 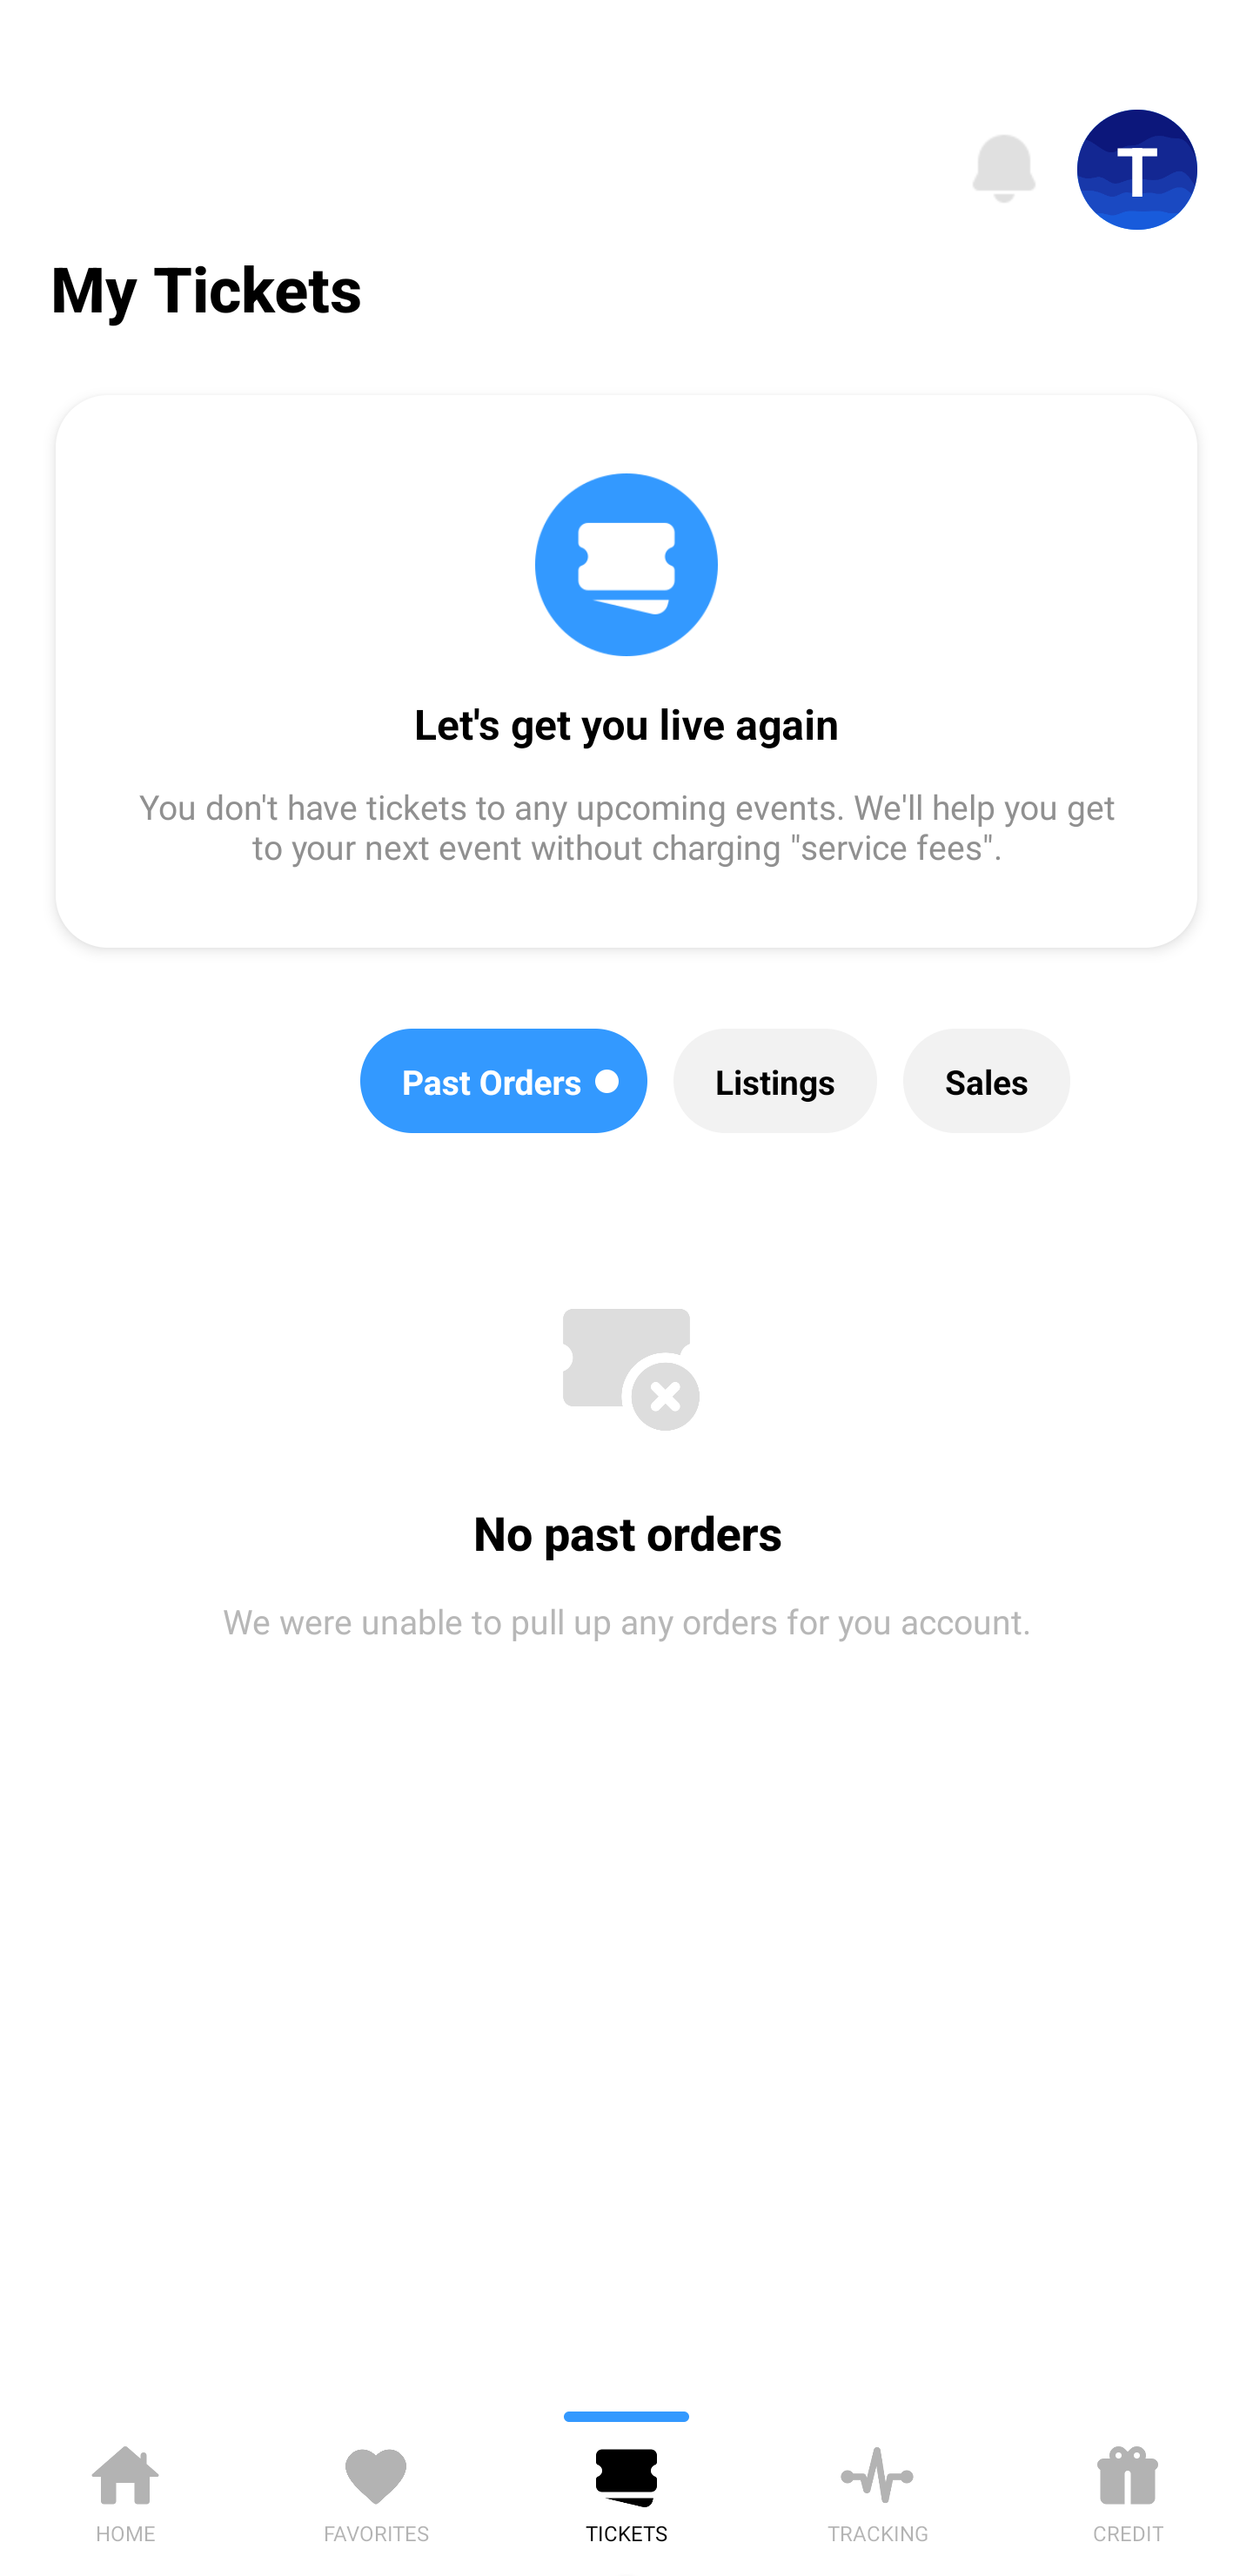 I want to click on Sales, so click(x=987, y=1081).